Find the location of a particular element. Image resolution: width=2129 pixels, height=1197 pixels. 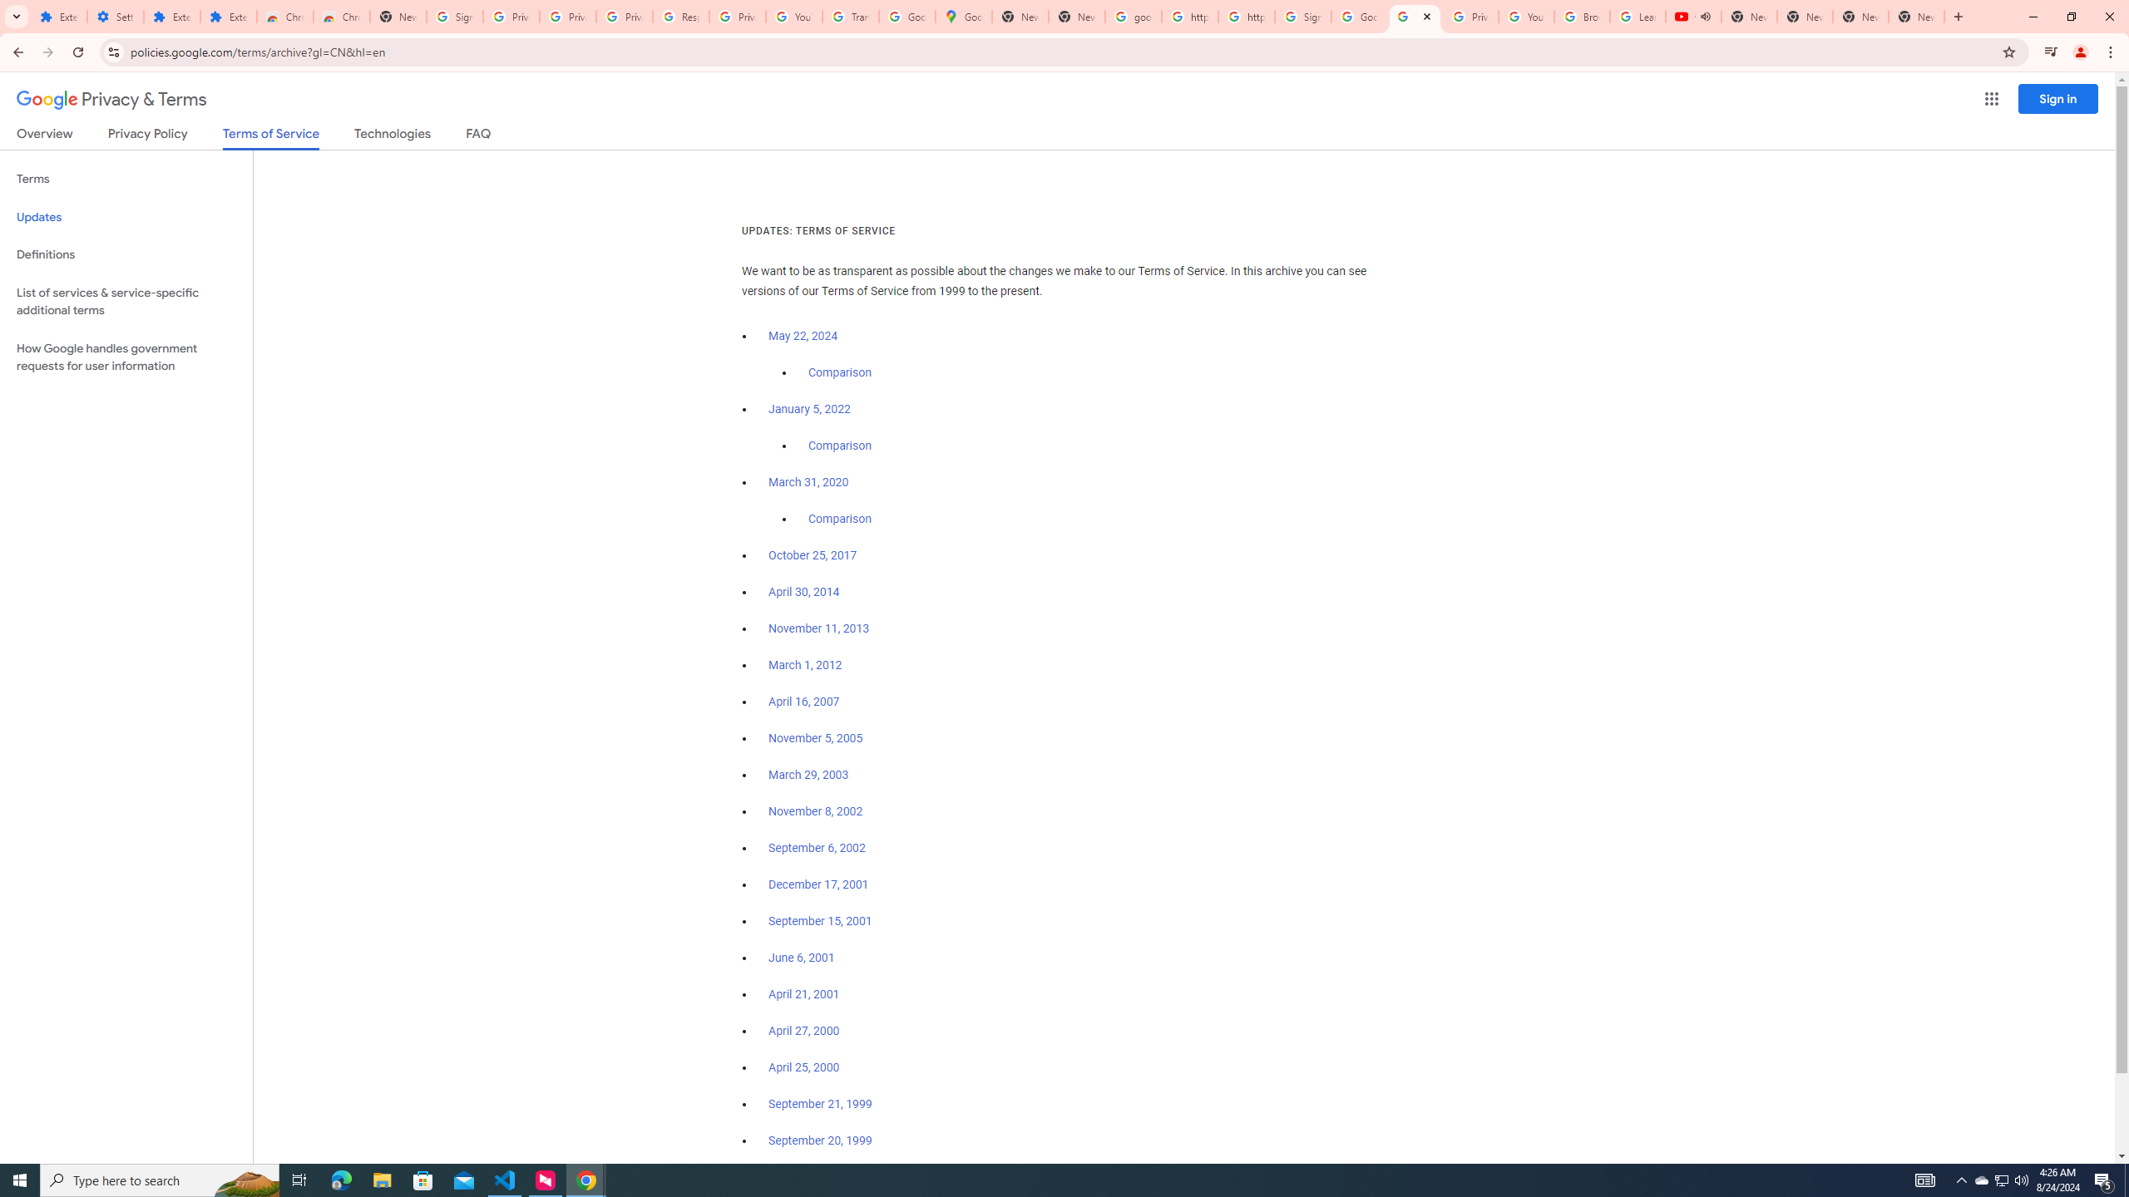

Google Maps is located at coordinates (965, 17).